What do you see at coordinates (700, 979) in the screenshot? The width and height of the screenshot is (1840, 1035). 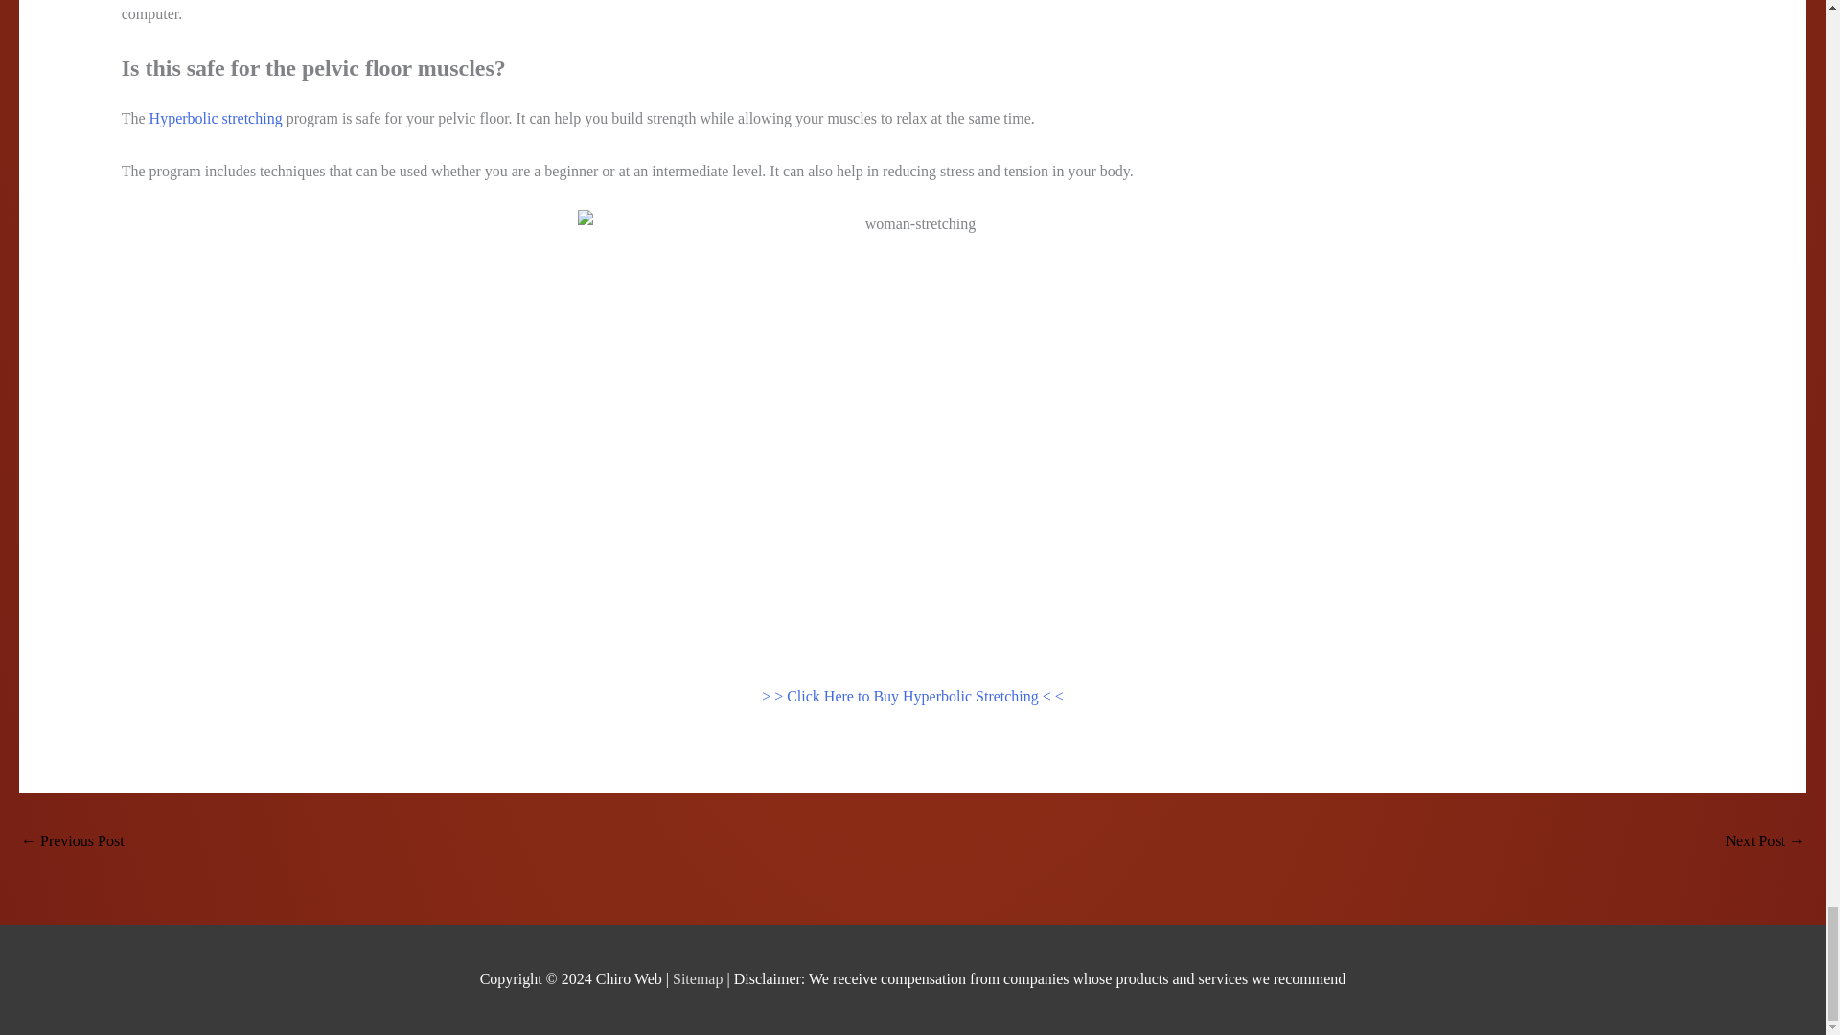 I see `Sitemap` at bounding box center [700, 979].